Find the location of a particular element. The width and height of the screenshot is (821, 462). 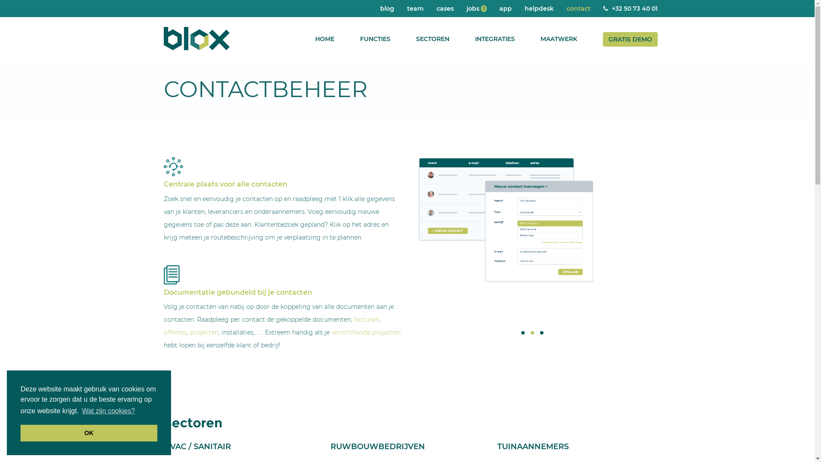

cases is located at coordinates (445, 9).